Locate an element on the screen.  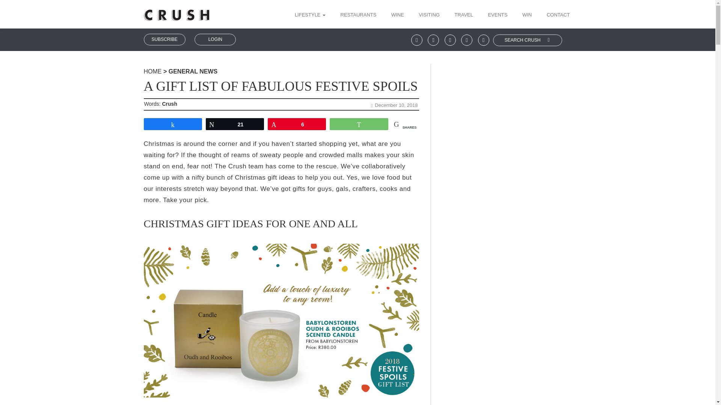
WINE is located at coordinates (397, 15).